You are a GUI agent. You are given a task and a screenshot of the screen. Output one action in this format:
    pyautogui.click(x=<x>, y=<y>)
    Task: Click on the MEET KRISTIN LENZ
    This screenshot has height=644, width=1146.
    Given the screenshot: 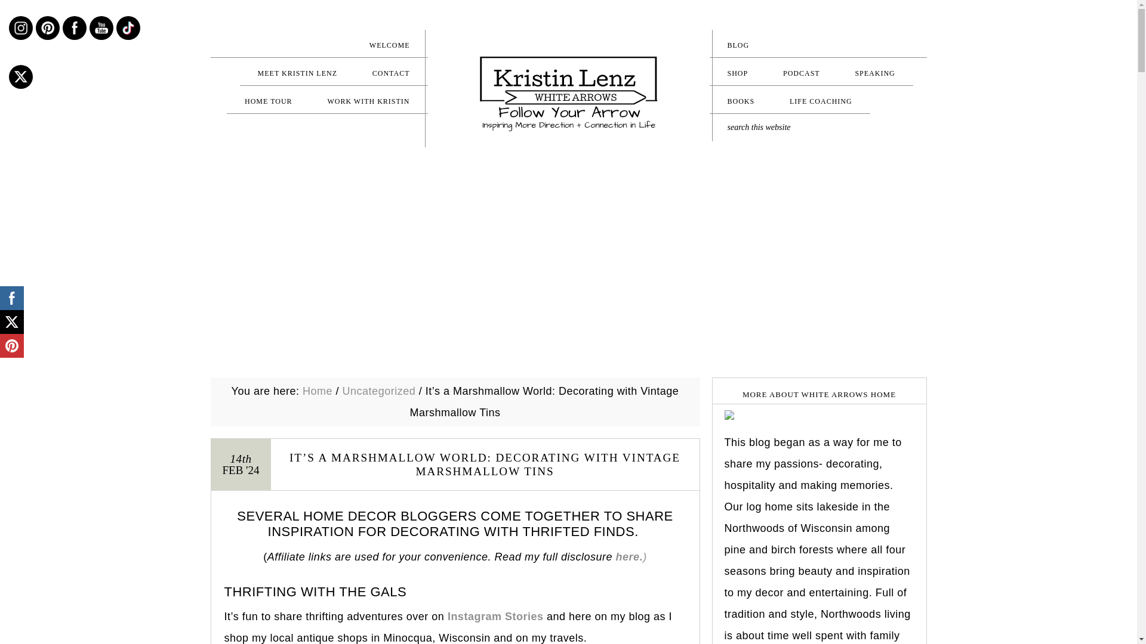 What is the action you would take?
    pyautogui.click(x=297, y=73)
    